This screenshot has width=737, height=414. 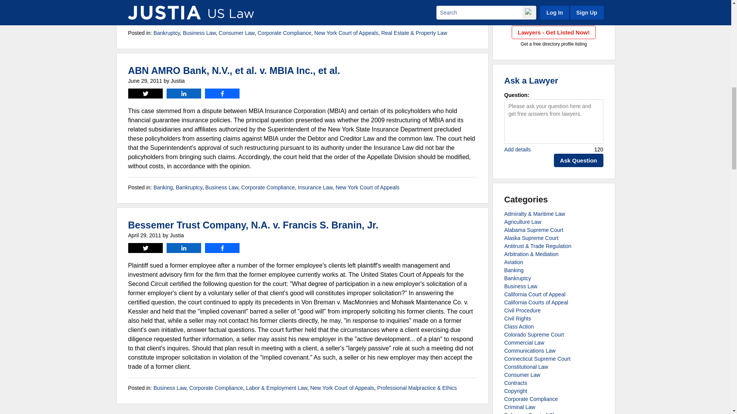 I want to click on View all posts in Insurance Law, so click(x=315, y=187).